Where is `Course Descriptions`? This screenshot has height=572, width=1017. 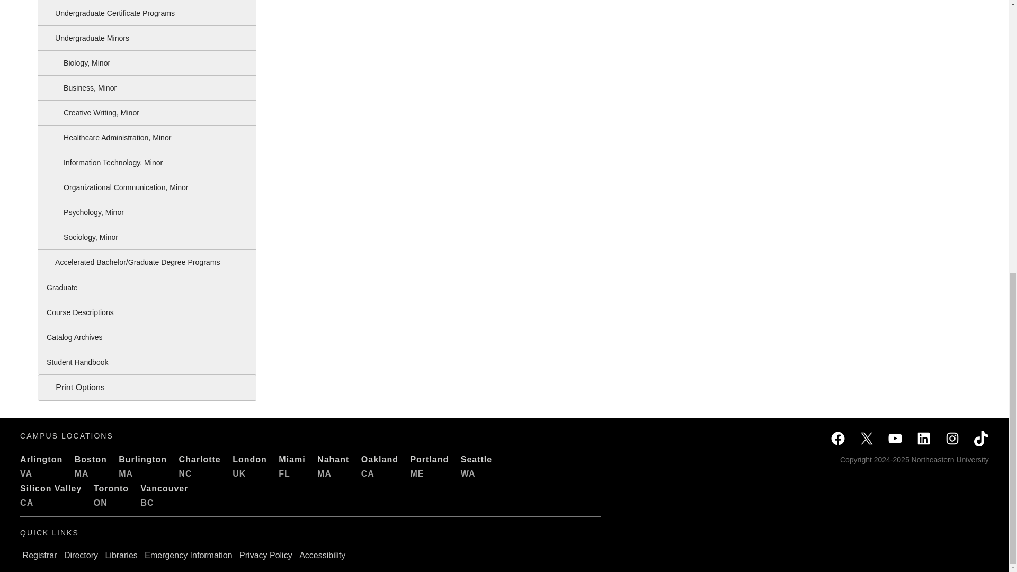
Course Descriptions is located at coordinates (147, 312).